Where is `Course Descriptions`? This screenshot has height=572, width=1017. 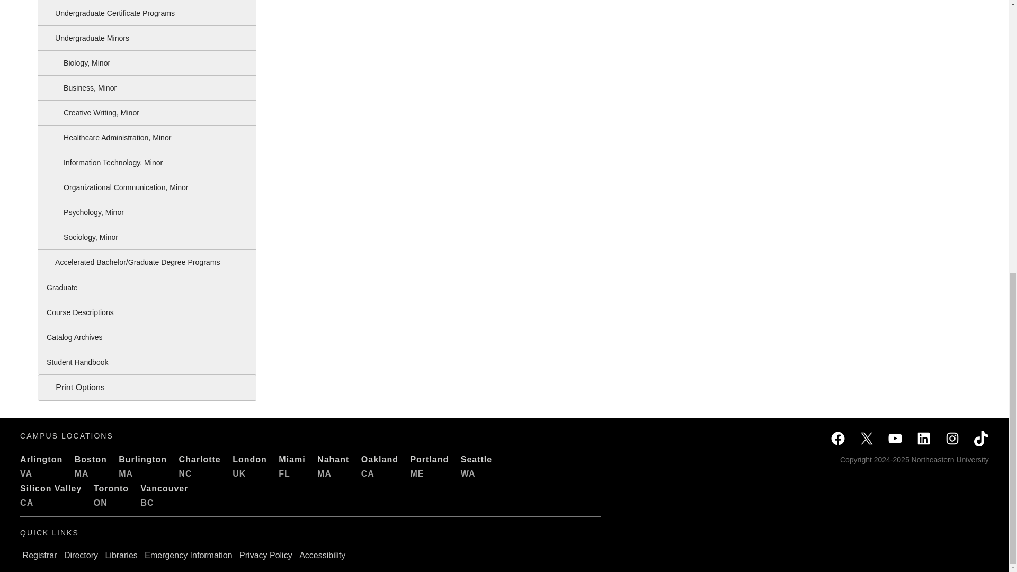
Course Descriptions is located at coordinates (147, 312).